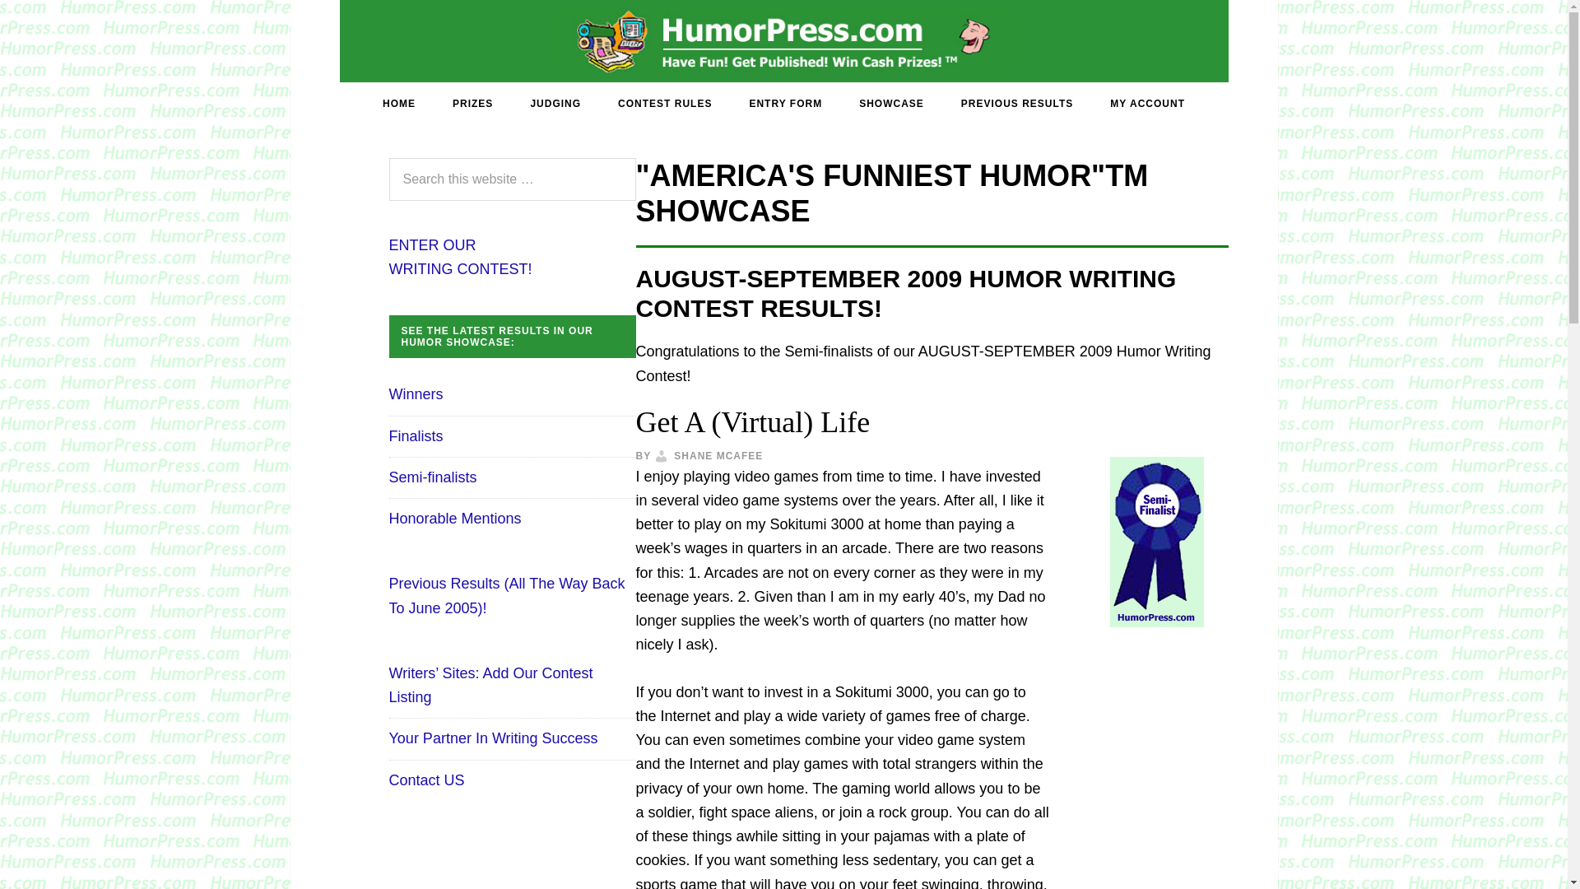 This screenshot has height=889, width=1580. I want to click on MY ACCOUNT, so click(1147, 104).